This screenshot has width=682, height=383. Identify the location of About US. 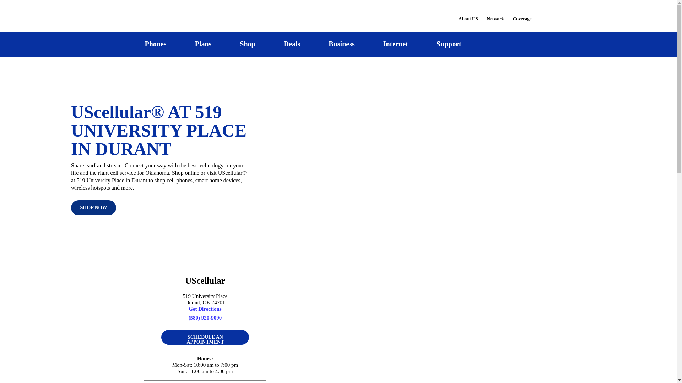
(468, 14).